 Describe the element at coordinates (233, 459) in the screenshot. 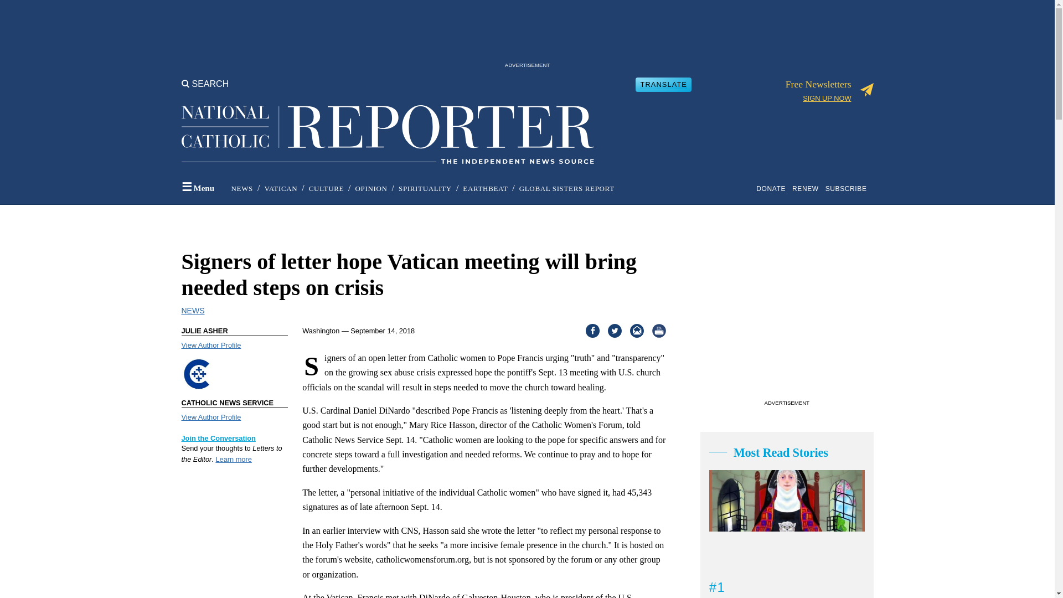

I see `Send a letter to the editor` at that location.